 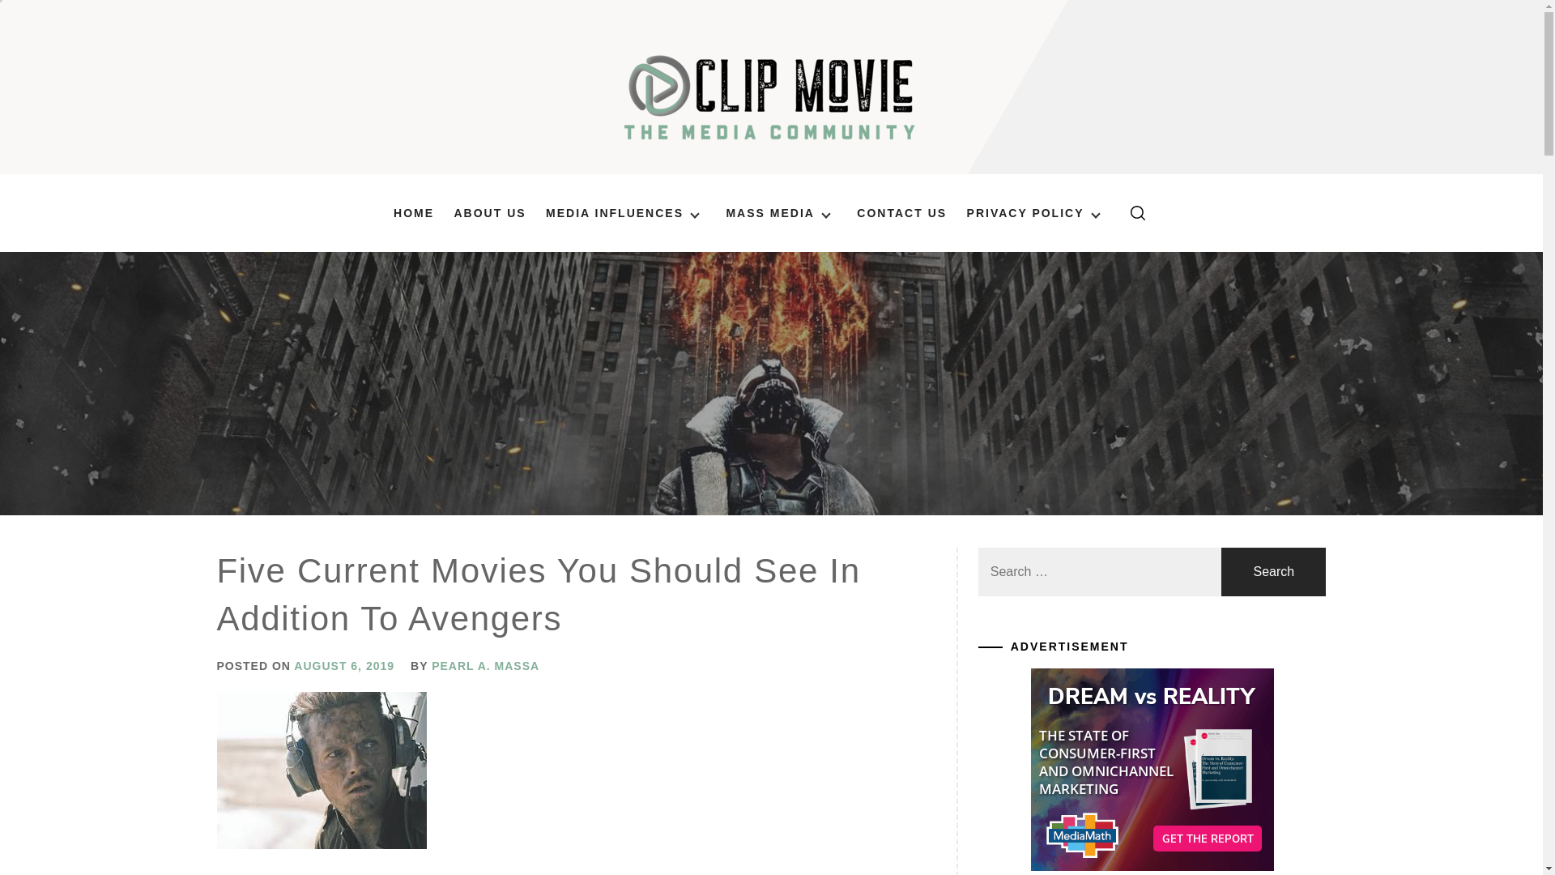 What do you see at coordinates (343, 666) in the screenshot?
I see `AUGUST 6, 2019` at bounding box center [343, 666].